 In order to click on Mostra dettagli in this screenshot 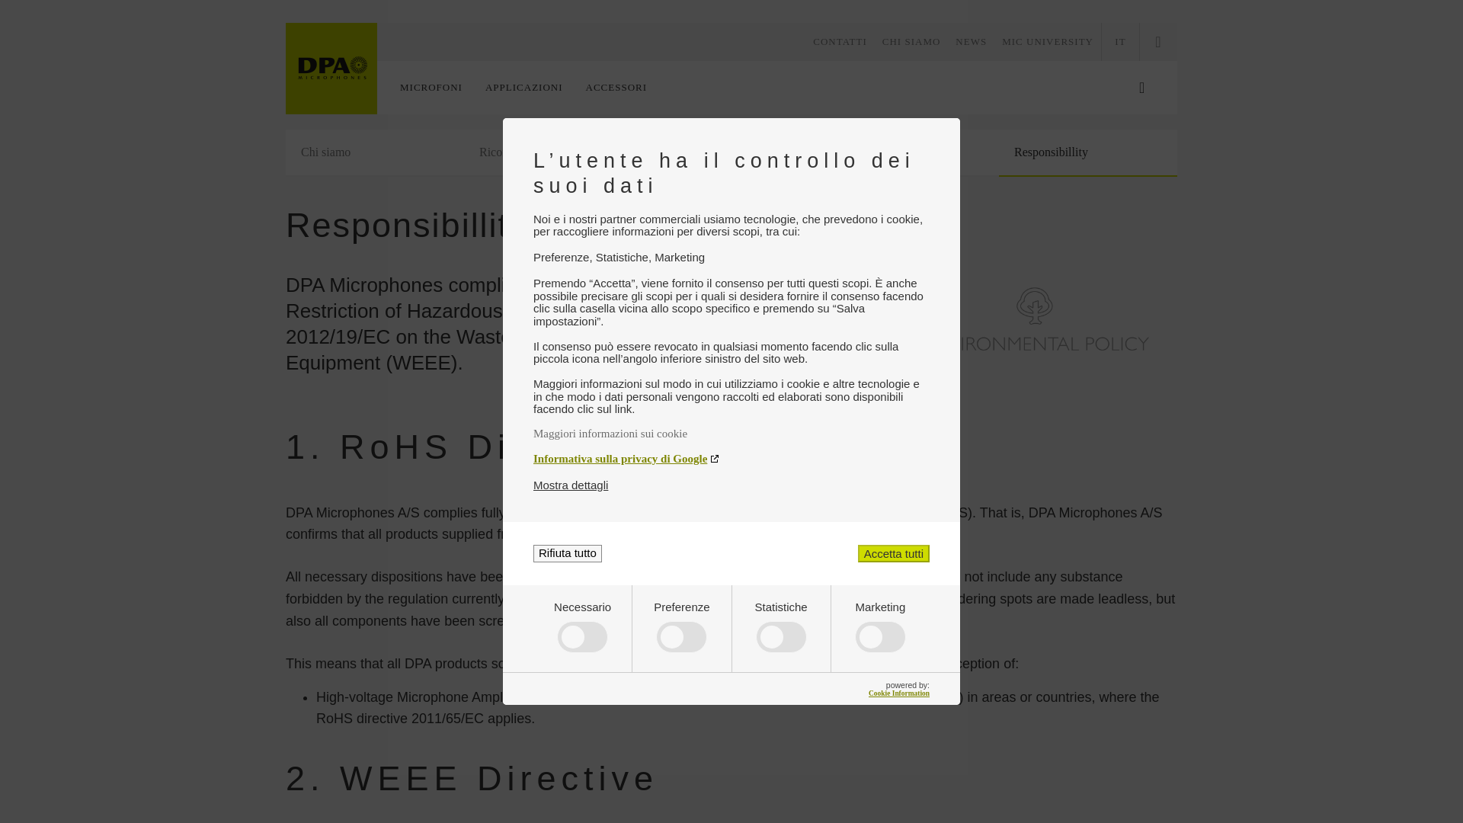, I will do `click(571, 485)`.